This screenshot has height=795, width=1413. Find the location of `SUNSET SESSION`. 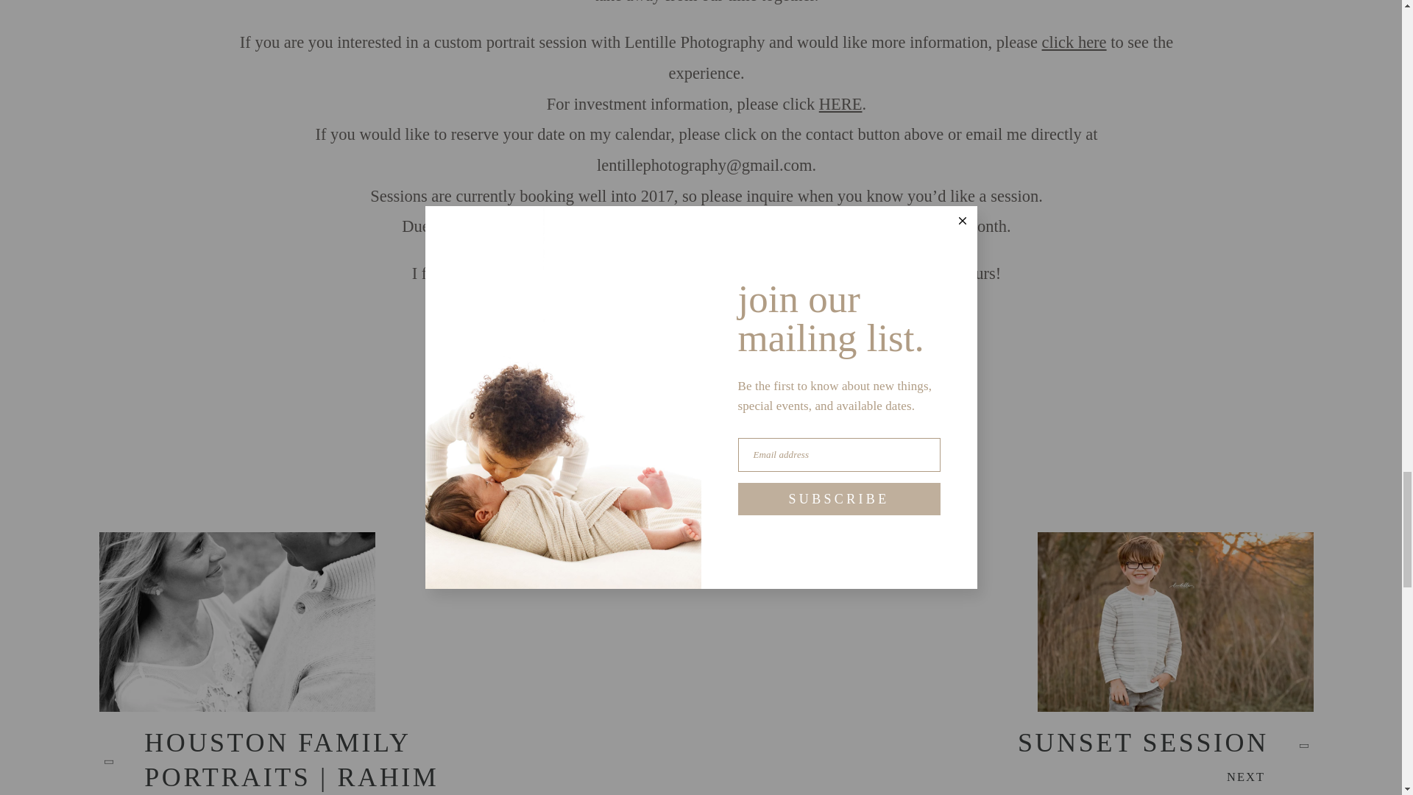

SUNSET SESSION is located at coordinates (1166, 745).